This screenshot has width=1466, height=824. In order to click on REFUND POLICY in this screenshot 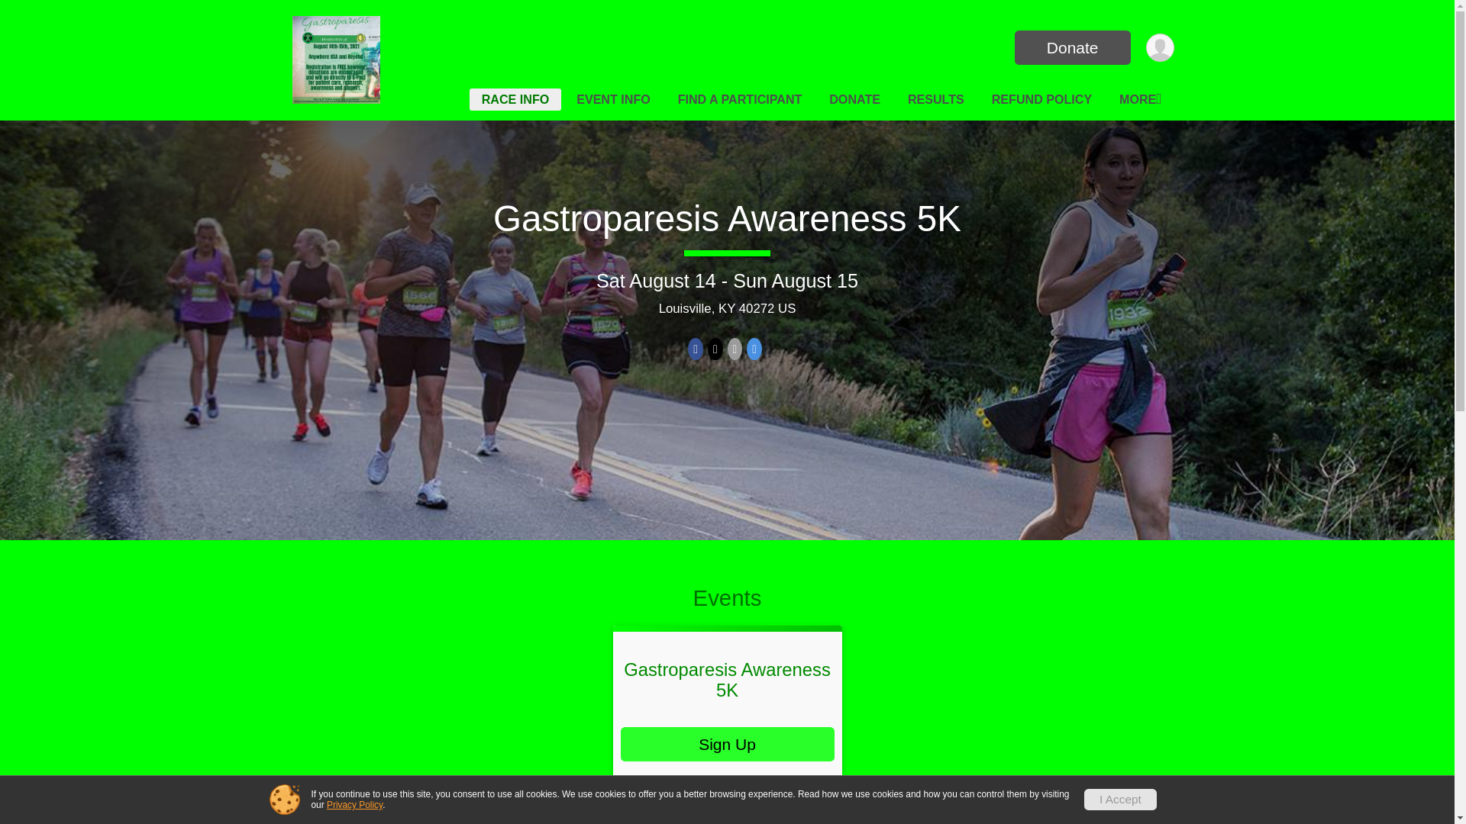, I will do `click(1041, 99)`.